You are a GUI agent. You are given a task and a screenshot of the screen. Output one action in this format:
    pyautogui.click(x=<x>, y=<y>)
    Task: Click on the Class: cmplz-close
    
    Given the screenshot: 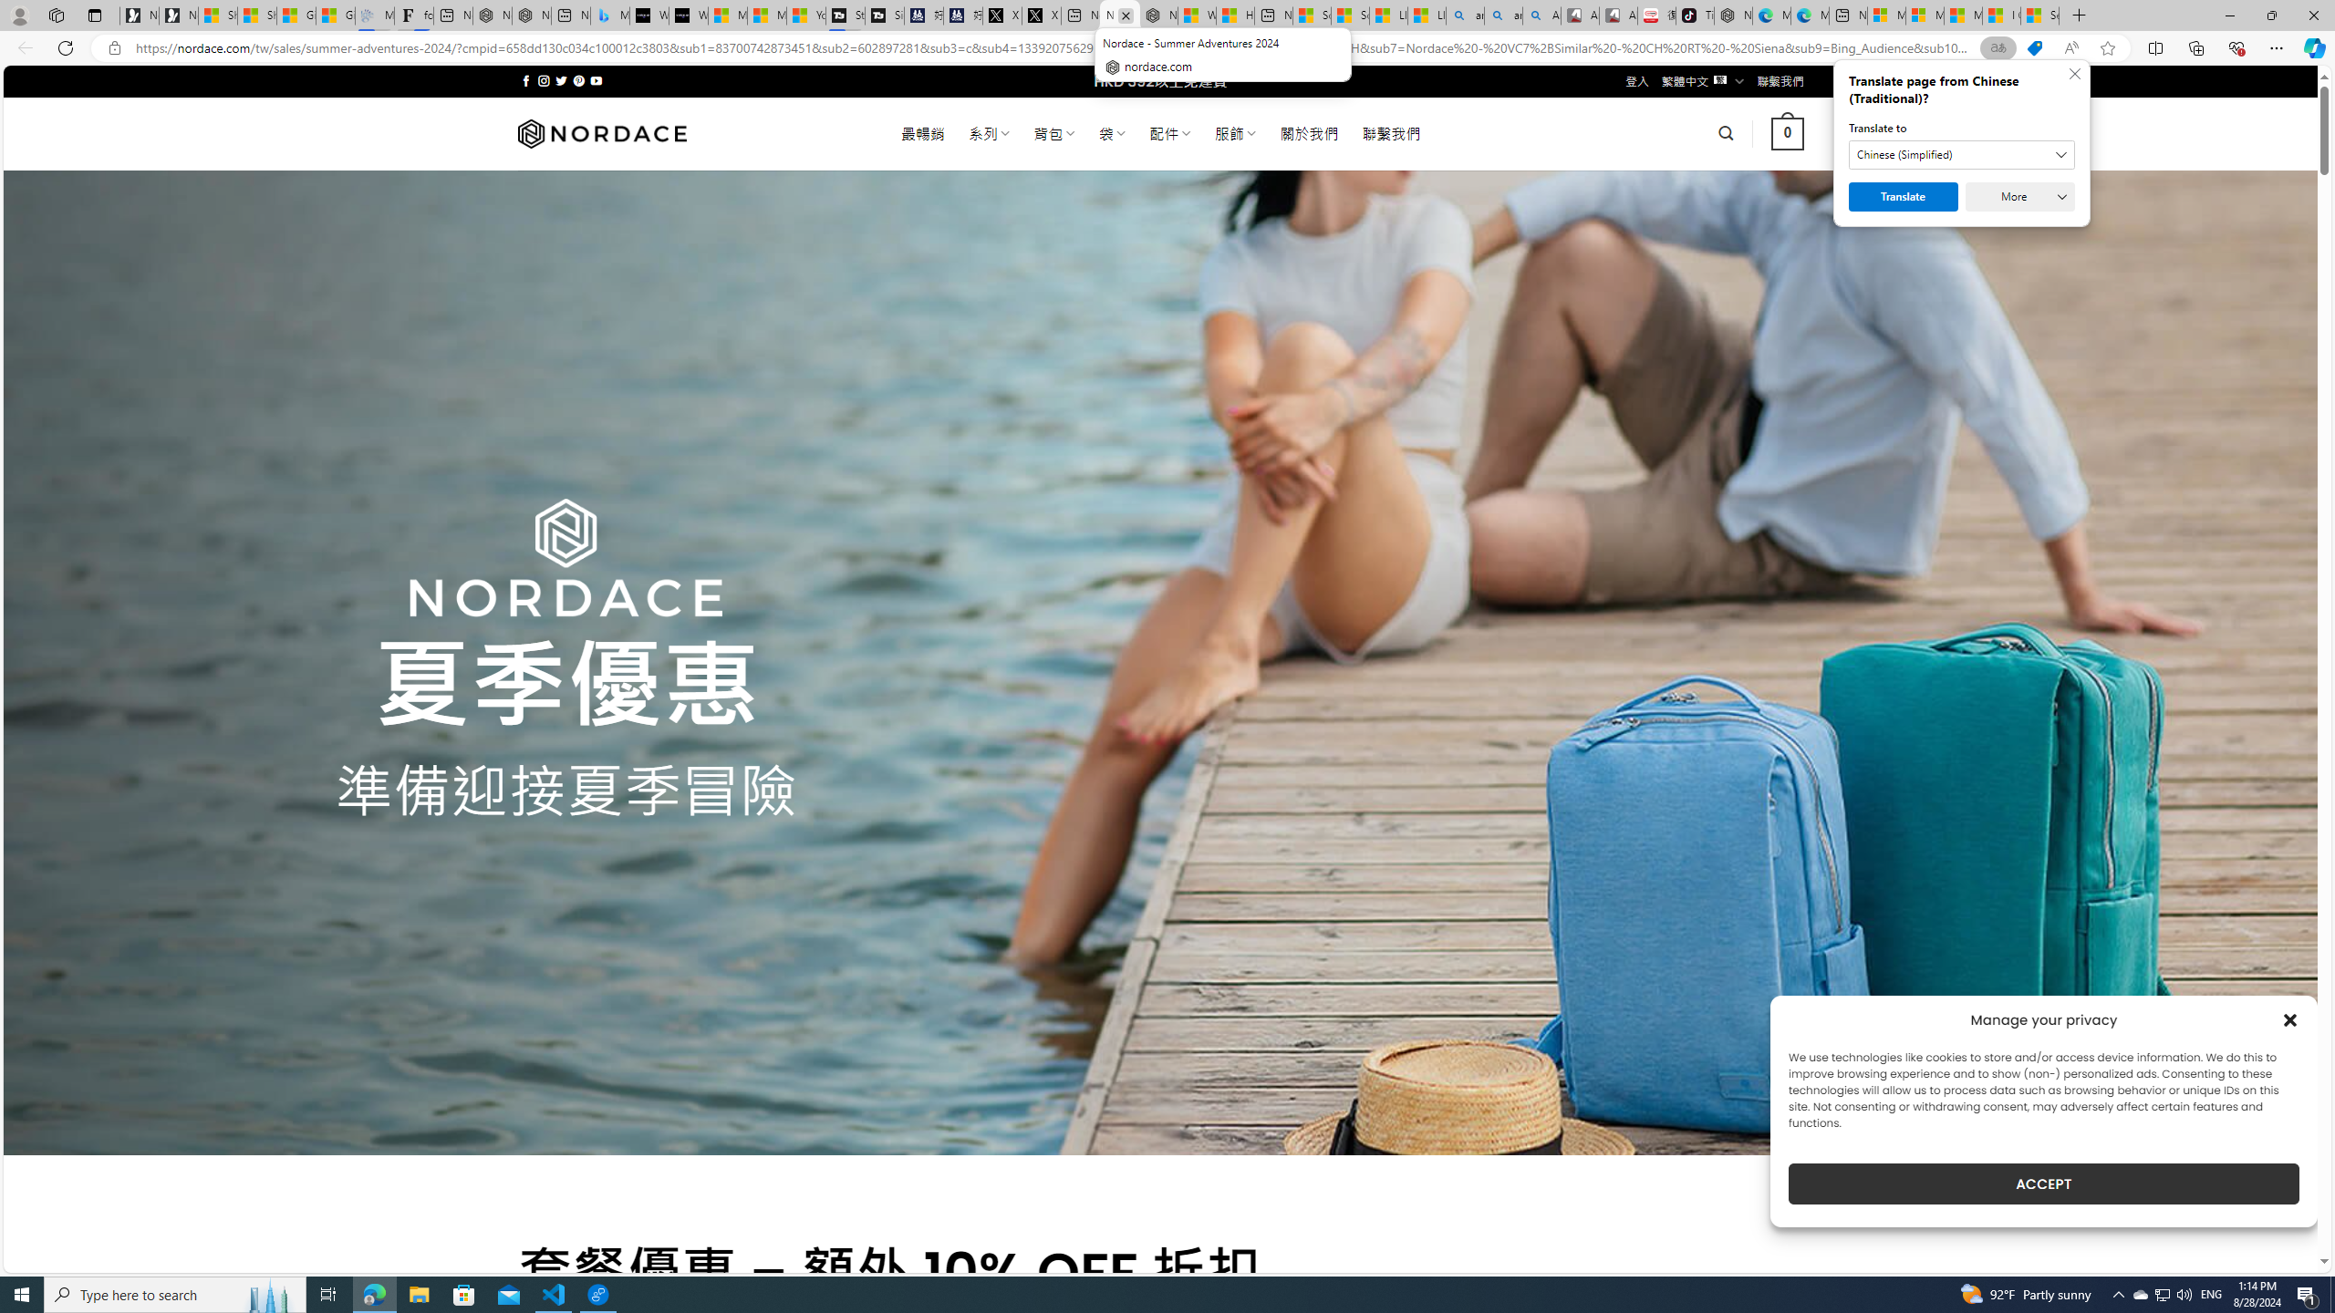 What is the action you would take?
    pyautogui.click(x=2290, y=1019)
    